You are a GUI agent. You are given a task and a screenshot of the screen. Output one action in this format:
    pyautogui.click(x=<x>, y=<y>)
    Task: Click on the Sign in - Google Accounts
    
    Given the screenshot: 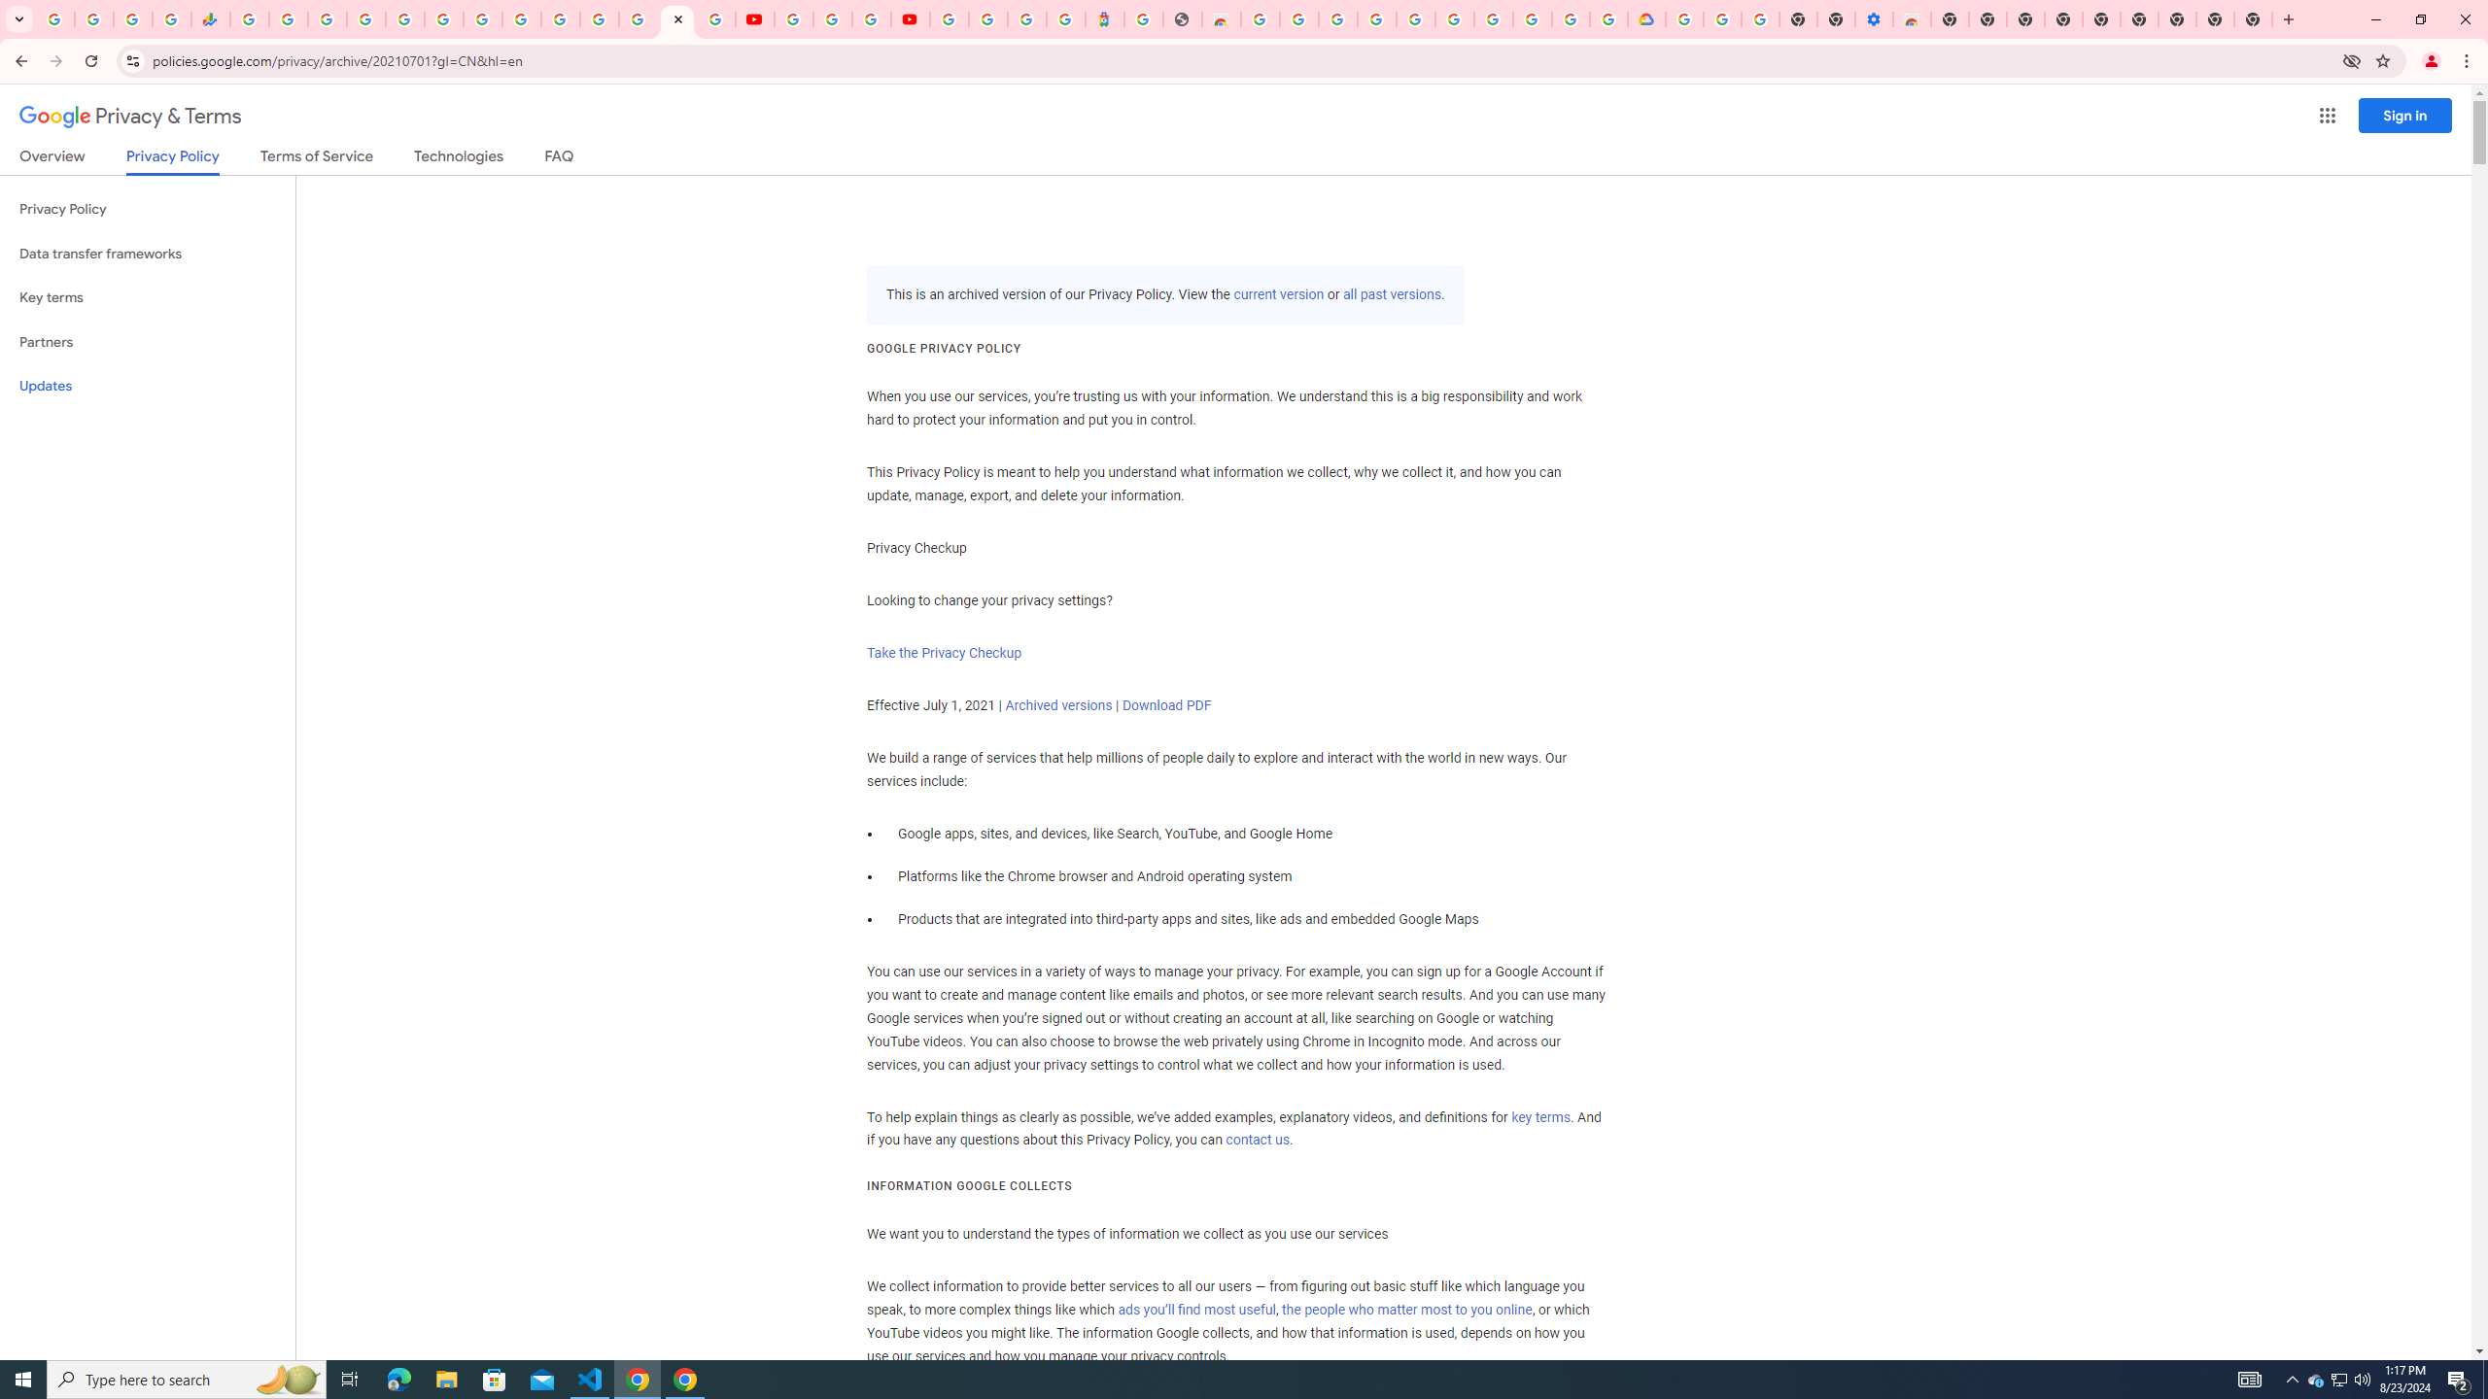 What is the action you would take?
    pyautogui.click(x=949, y=19)
    